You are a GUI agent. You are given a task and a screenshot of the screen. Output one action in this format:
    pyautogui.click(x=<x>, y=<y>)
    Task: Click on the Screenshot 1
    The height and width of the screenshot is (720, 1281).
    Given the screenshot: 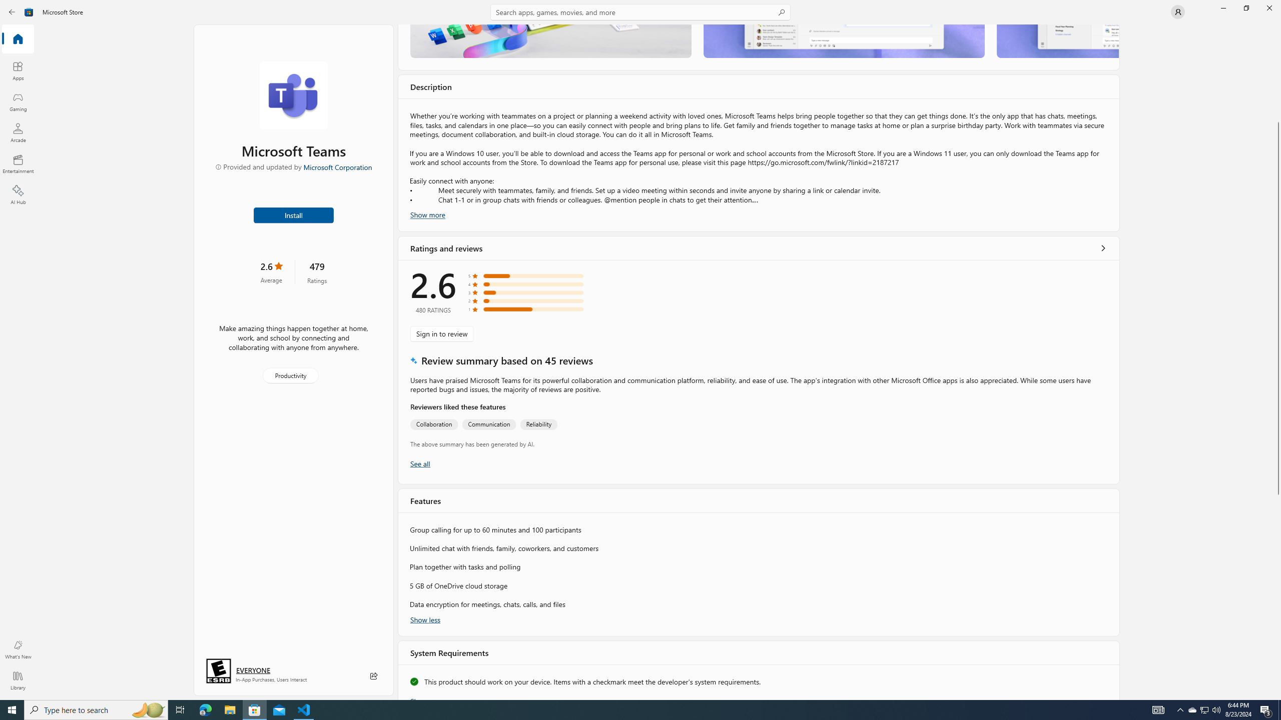 What is the action you would take?
    pyautogui.click(x=550, y=41)
    